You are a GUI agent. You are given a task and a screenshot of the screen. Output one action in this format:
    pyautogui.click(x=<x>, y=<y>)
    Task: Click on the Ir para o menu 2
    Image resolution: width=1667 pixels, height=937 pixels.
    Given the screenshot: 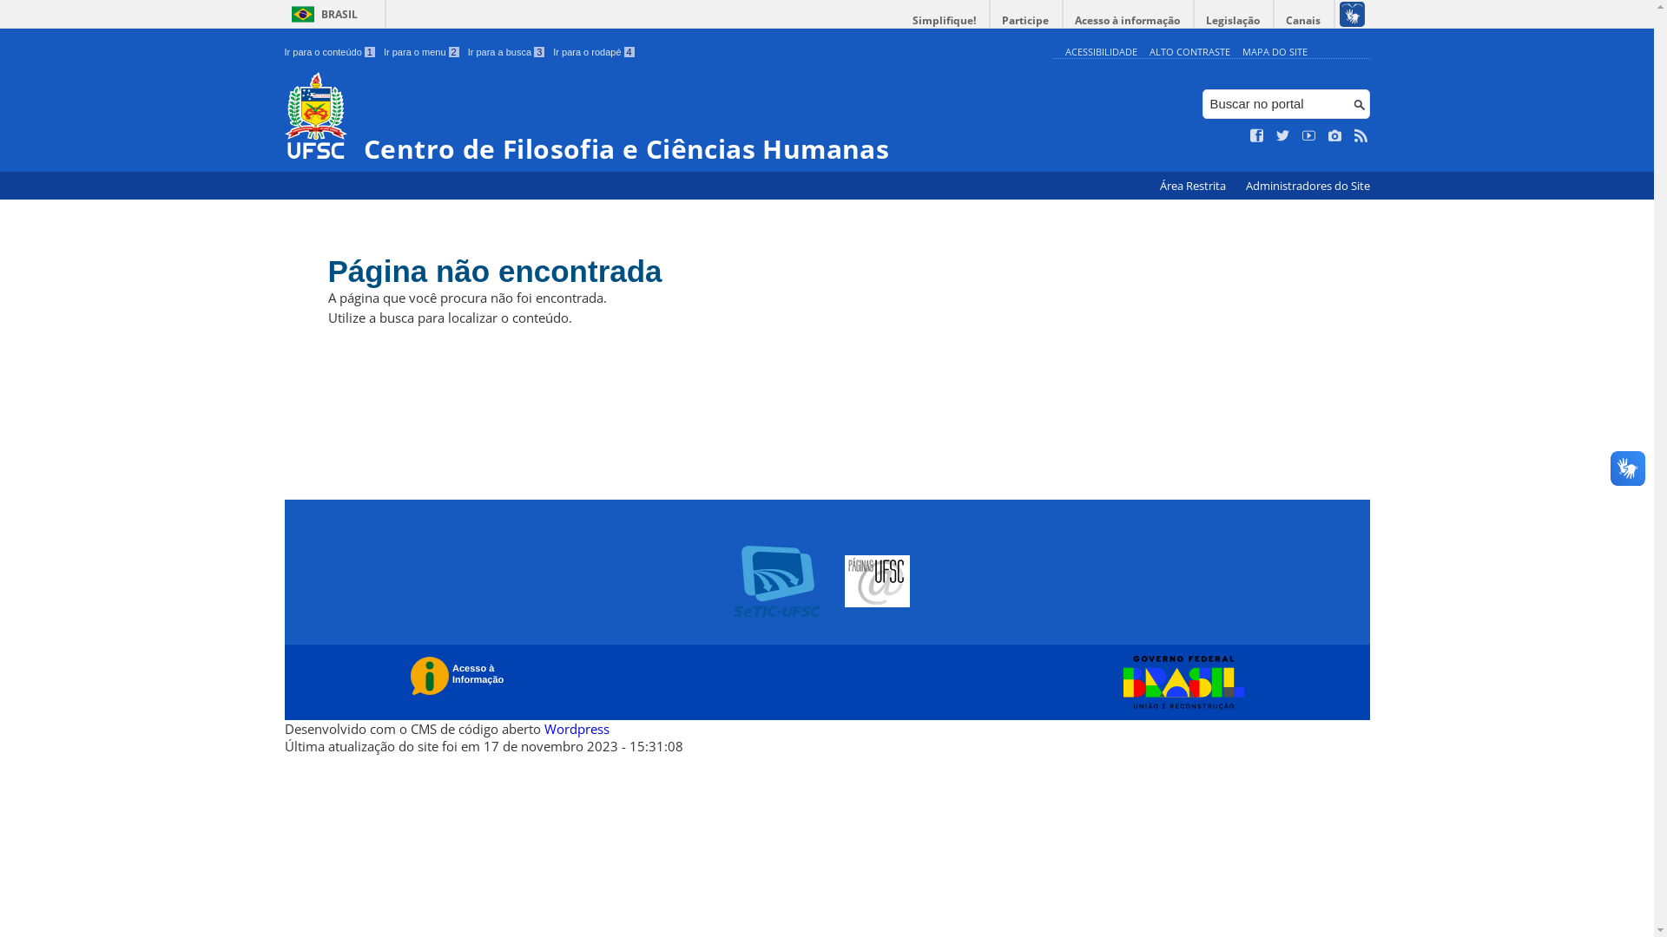 What is the action you would take?
    pyautogui.click(x=422, y=52)
    